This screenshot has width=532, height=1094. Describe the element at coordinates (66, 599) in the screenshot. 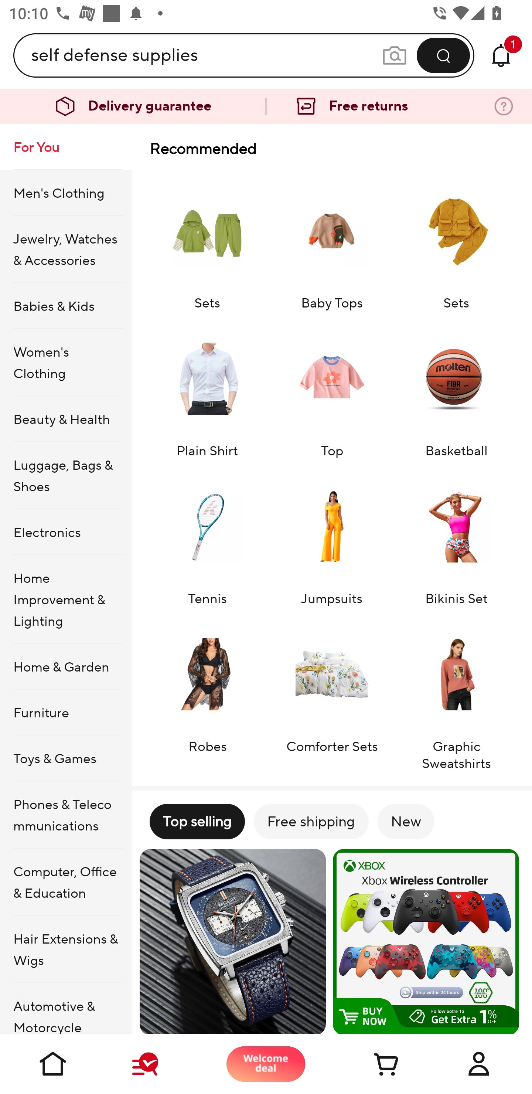

I see `Home Improvement & Lighting` at that location.